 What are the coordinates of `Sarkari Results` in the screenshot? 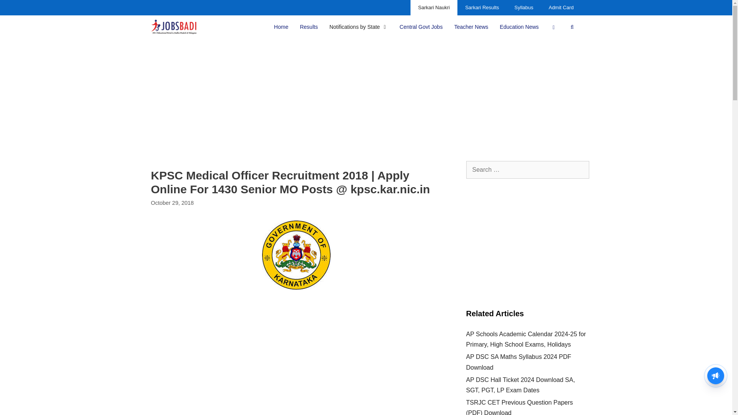 It's located at (482, 8).